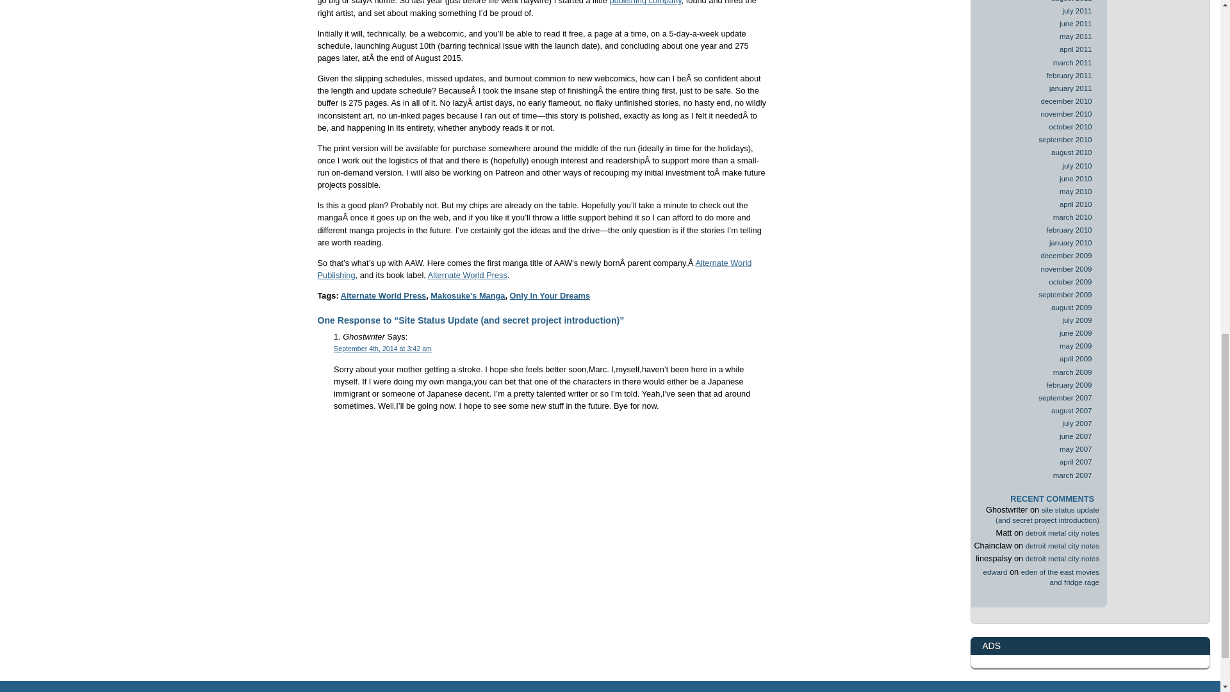 The image size is (1230, 692). I want to click on Alternate World Press, so click(468, 276).